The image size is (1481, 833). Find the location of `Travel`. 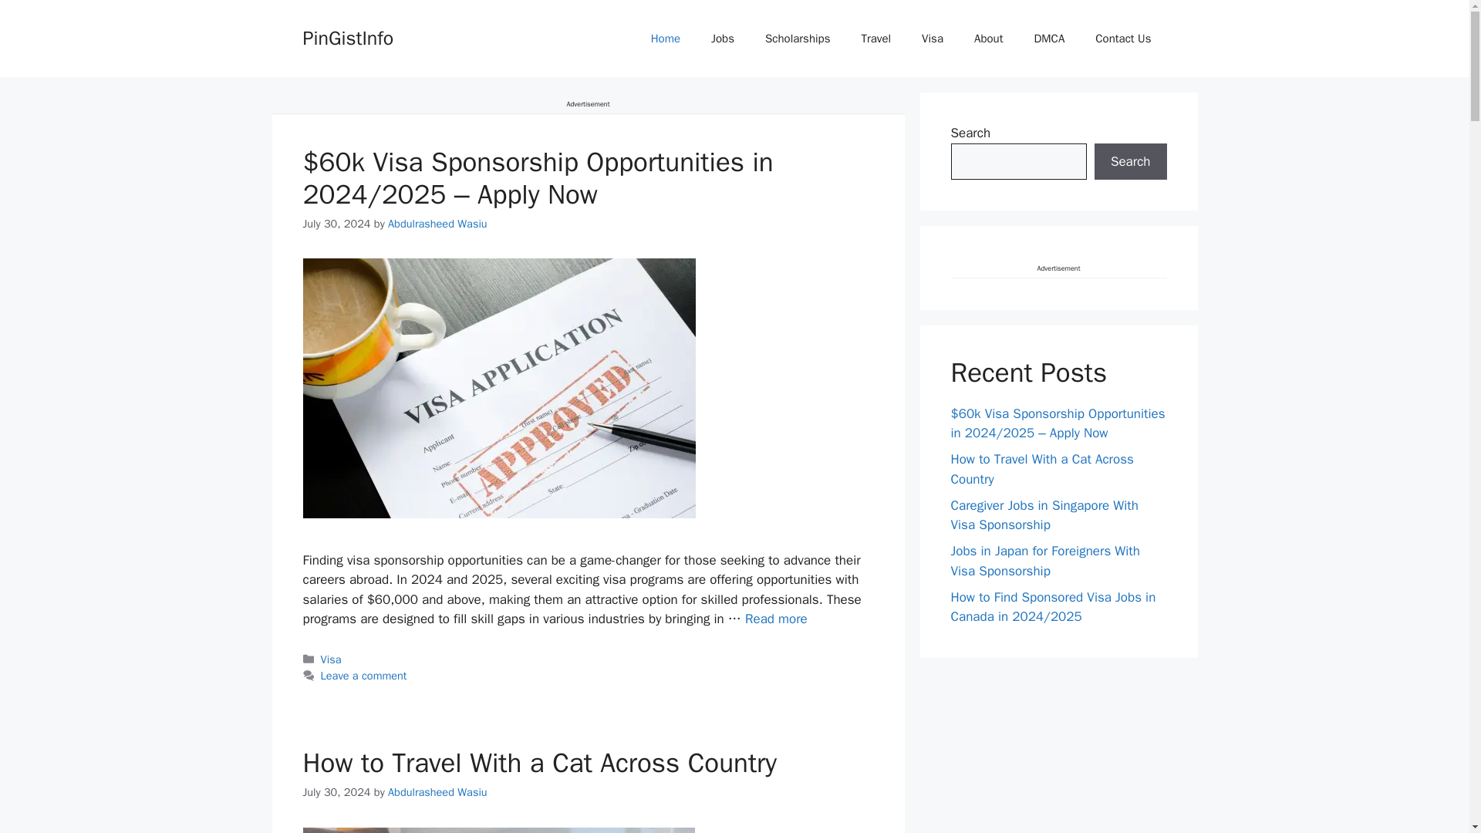

Travel is located at coordinates (876, 39).